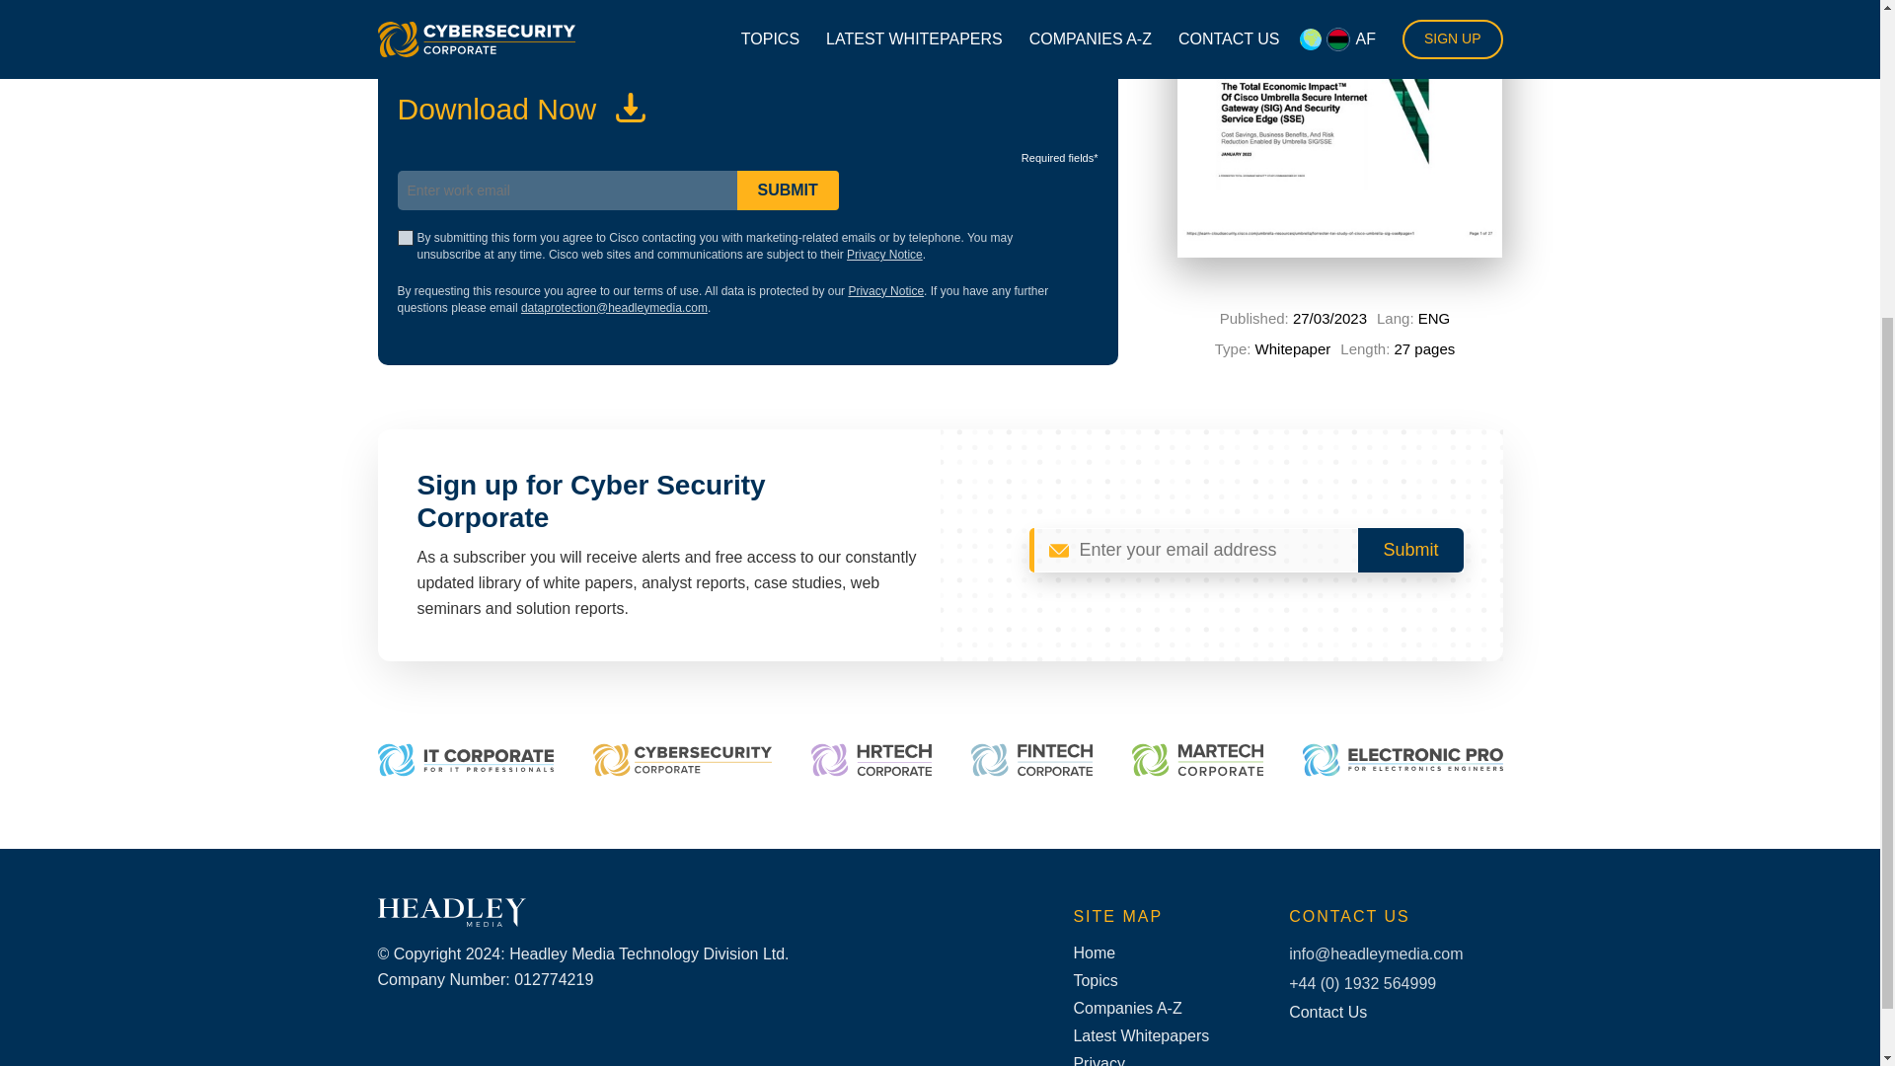  I want to click on Topics, so click(1141, 981).